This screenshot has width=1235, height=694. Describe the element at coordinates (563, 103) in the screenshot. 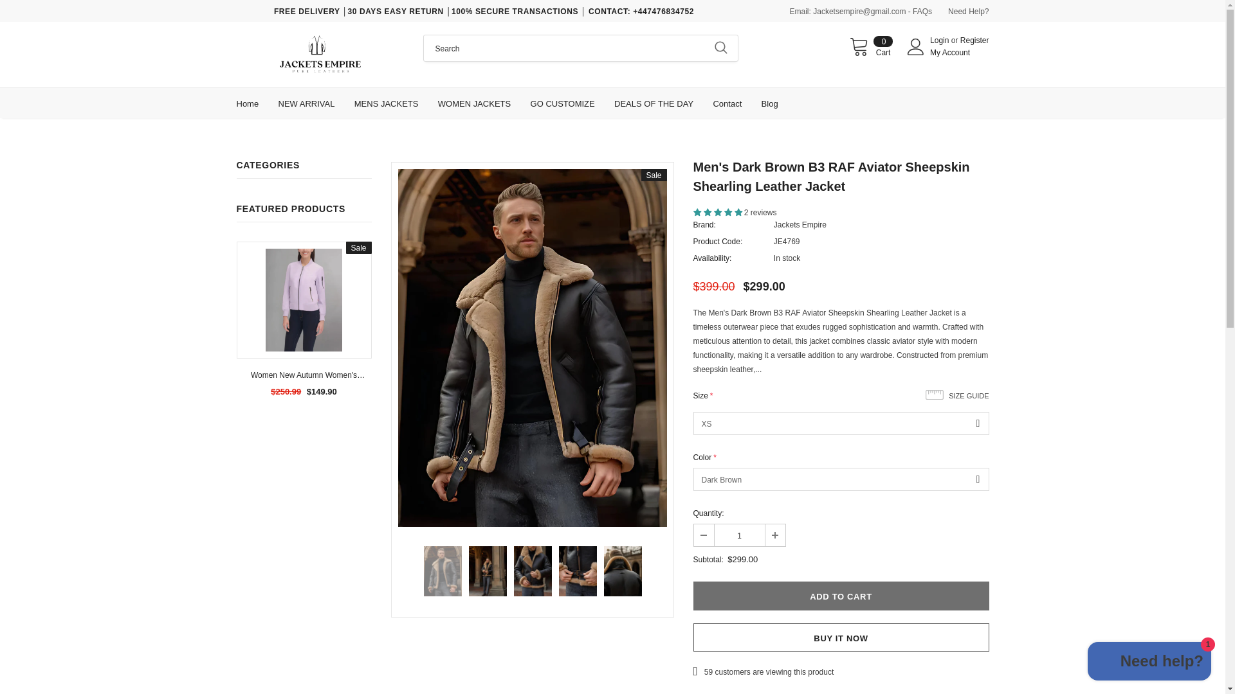

I see `User Icon` at that location.